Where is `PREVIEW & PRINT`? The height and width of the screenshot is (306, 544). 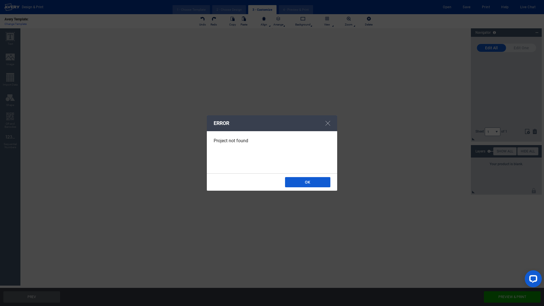
PREVIEW & PRINT is located at coordinates (512, 297).